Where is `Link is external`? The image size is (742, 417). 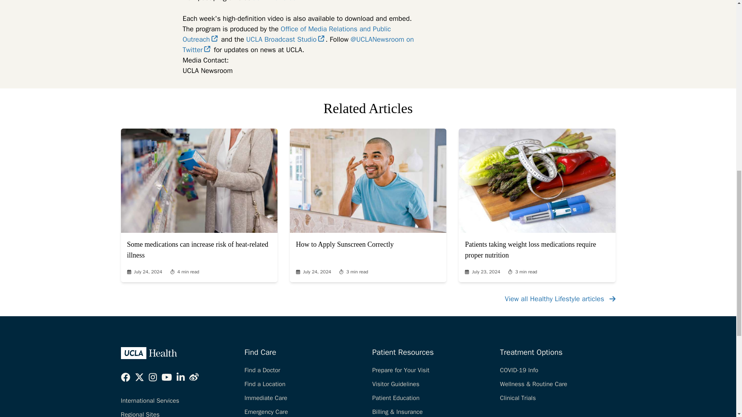
Link is external is located at coordinates (207, 49).